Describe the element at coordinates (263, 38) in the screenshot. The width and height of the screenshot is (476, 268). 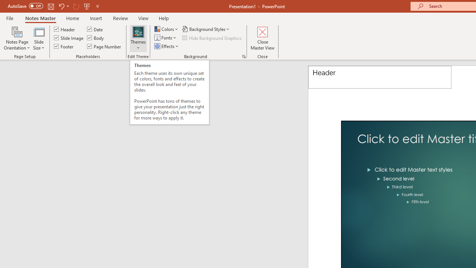
I see `Close Master View` at that location.